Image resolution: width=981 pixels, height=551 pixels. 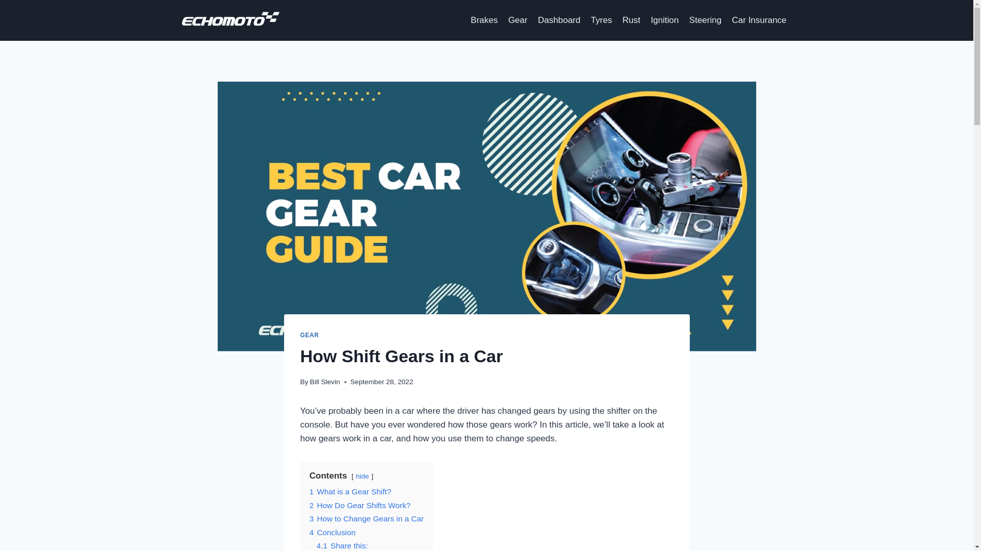 What do you see at coordinates (517, 19) in the screenshot?
I see `Gear` at bounding box center [517, 19].